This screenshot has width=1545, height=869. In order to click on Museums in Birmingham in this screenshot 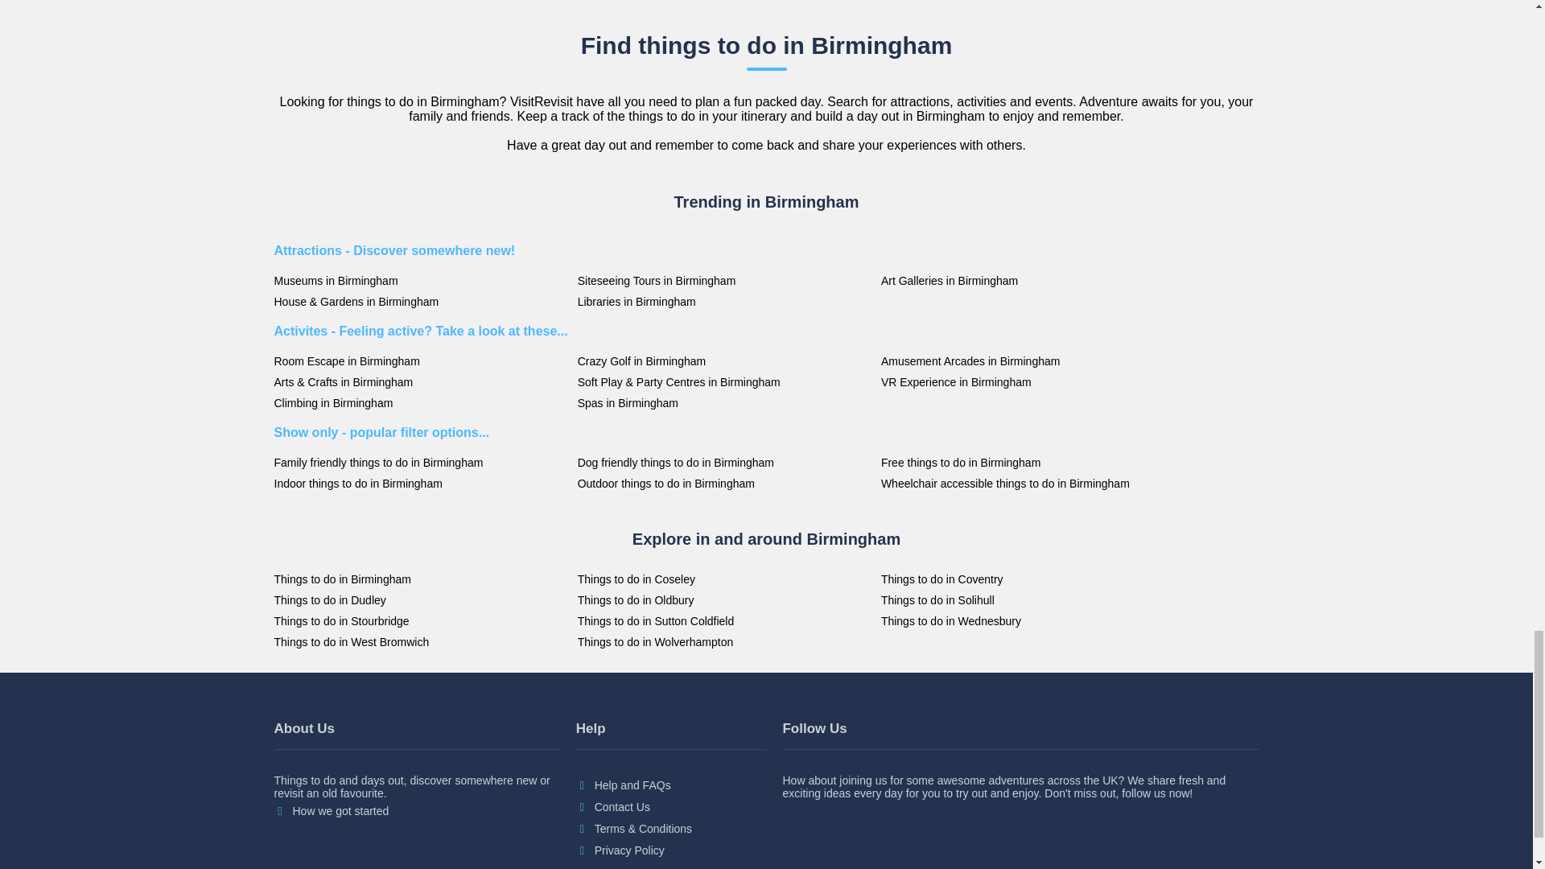, I will do `click(420, 281)`.